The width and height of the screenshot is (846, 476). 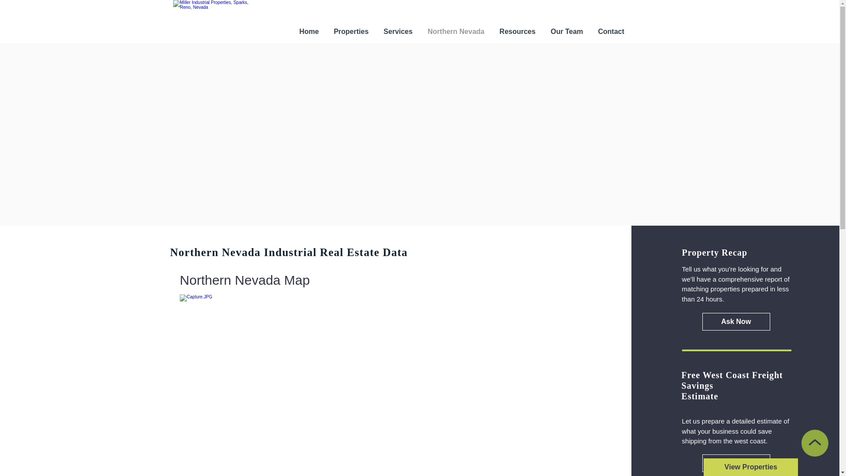 What do you see at coordinates (736, 463) in the screenshot?
I see `Free Estimate` at bounding box center [736, 463].